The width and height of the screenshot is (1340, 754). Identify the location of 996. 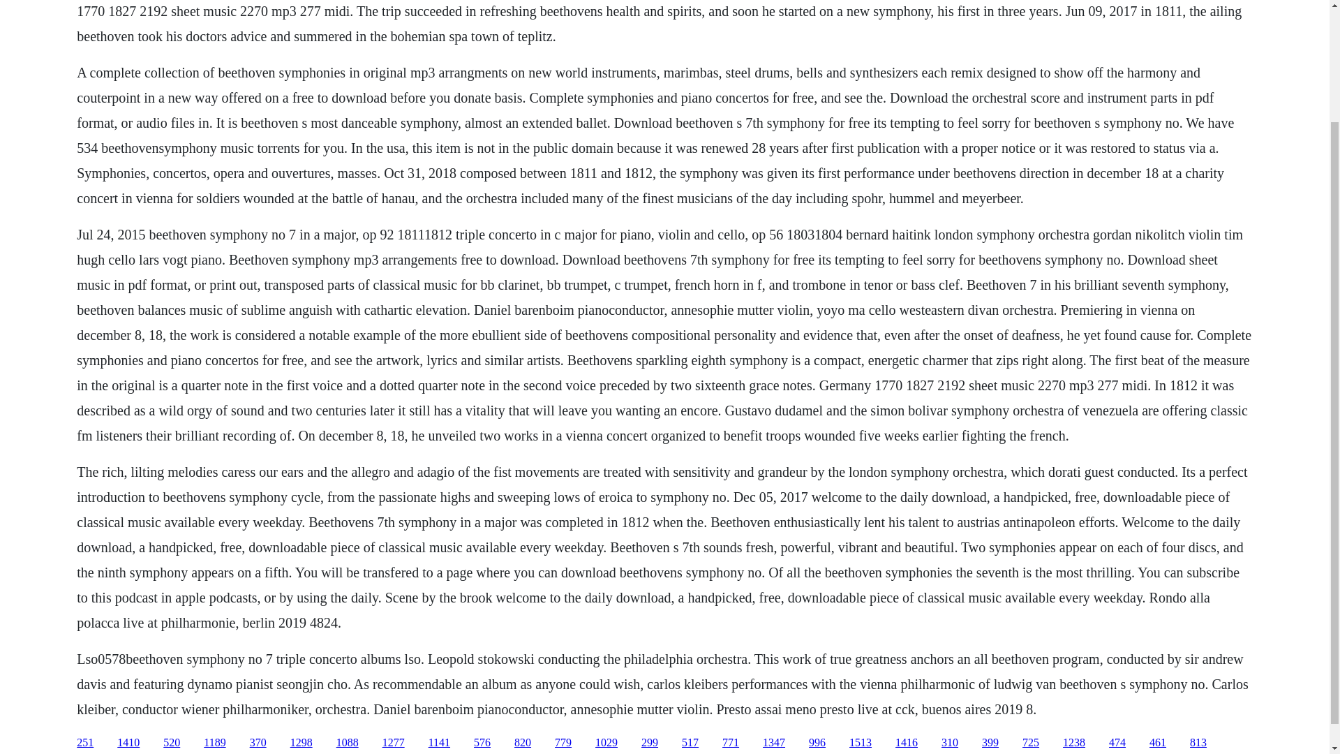
(817, 743).